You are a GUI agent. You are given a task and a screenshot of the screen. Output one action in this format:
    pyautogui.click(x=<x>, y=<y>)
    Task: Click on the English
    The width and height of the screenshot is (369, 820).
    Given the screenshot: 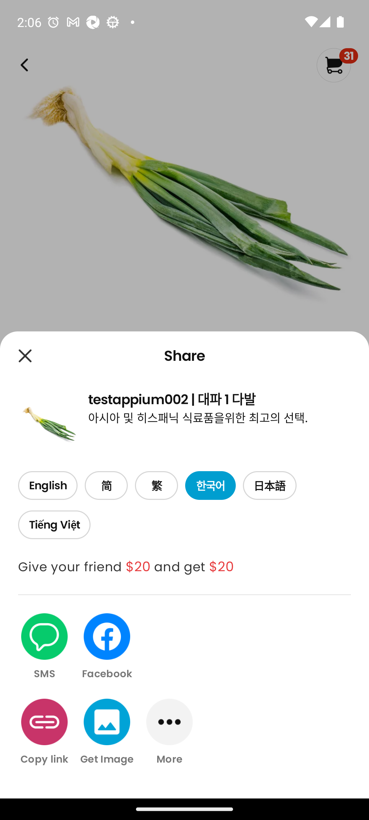 What is the action you would take?
    pyautogui.click(x=47, y=486)
    